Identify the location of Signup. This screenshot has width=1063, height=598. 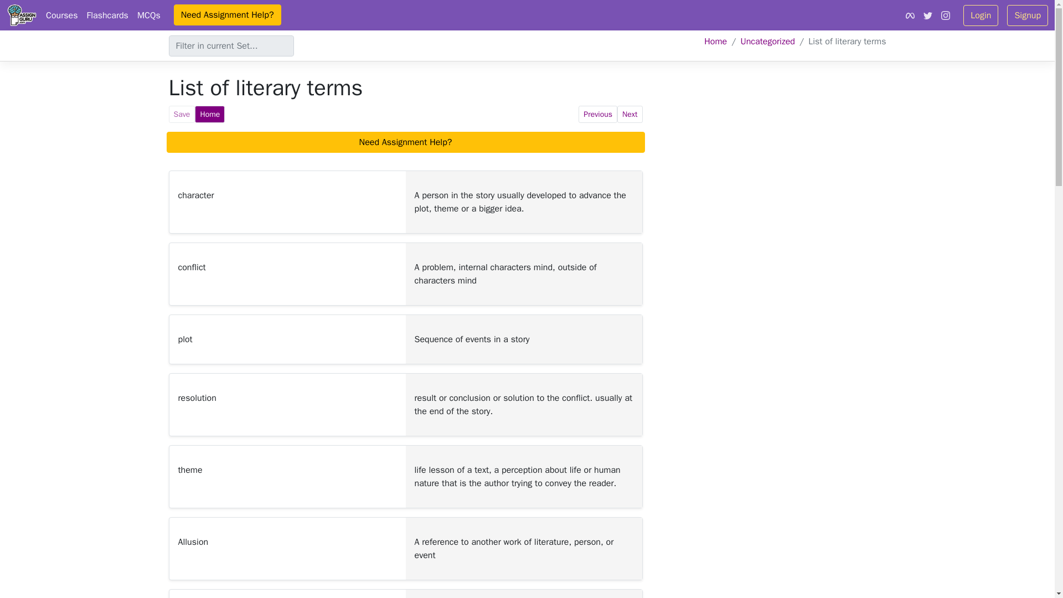
(1028, 14).